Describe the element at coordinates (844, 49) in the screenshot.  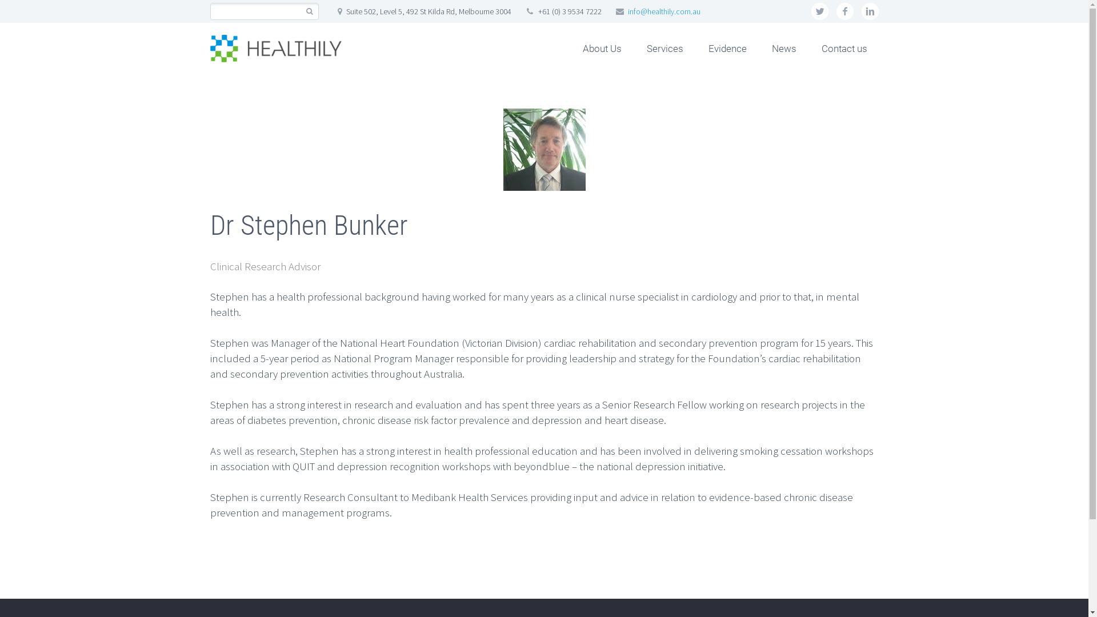
I see `Contact us` at that location.